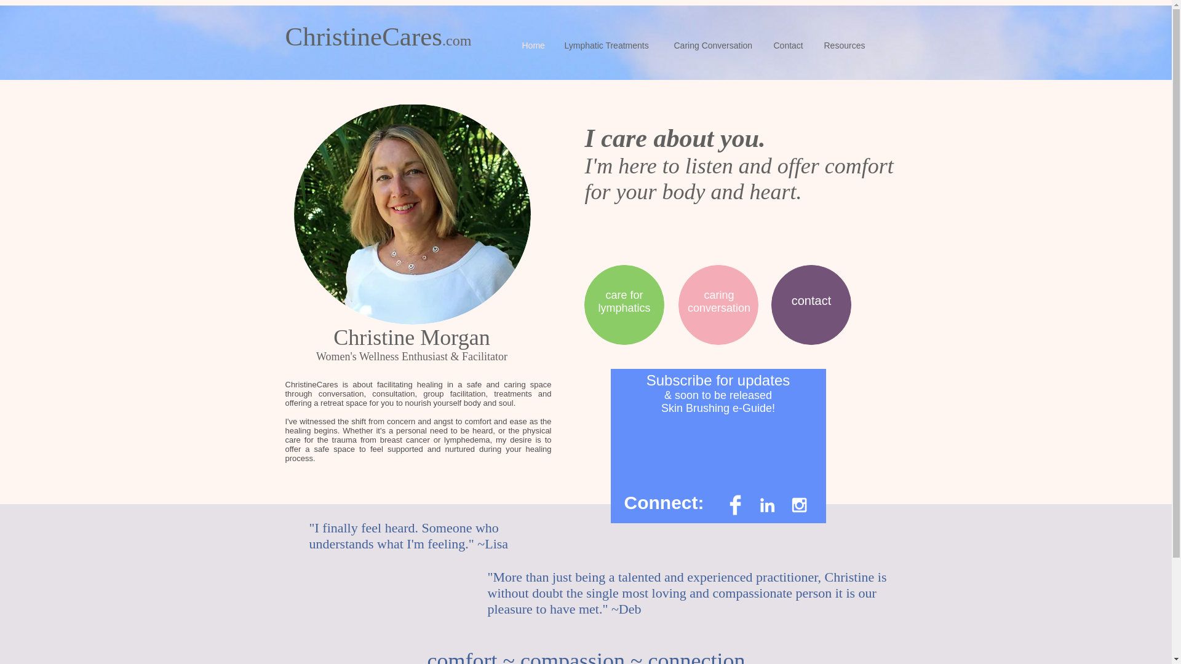  I want to click on Lymphatic Treatments, so click(609, 45).